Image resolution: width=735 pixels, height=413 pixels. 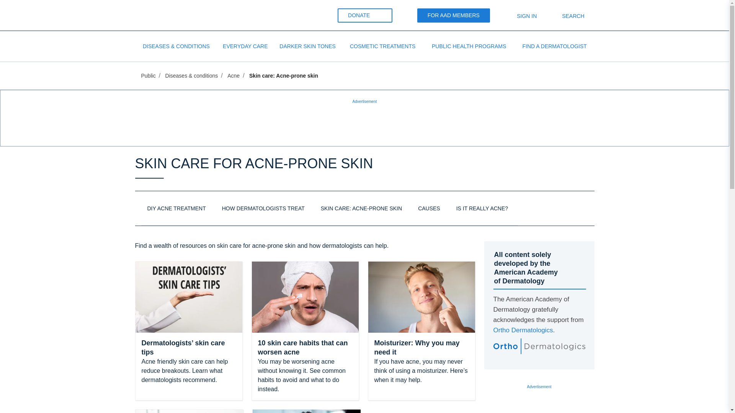 What do you see at coordinates (170, 15) in the screenshot?
I see `Go to AAD Home` at bounding box center [170, 15].